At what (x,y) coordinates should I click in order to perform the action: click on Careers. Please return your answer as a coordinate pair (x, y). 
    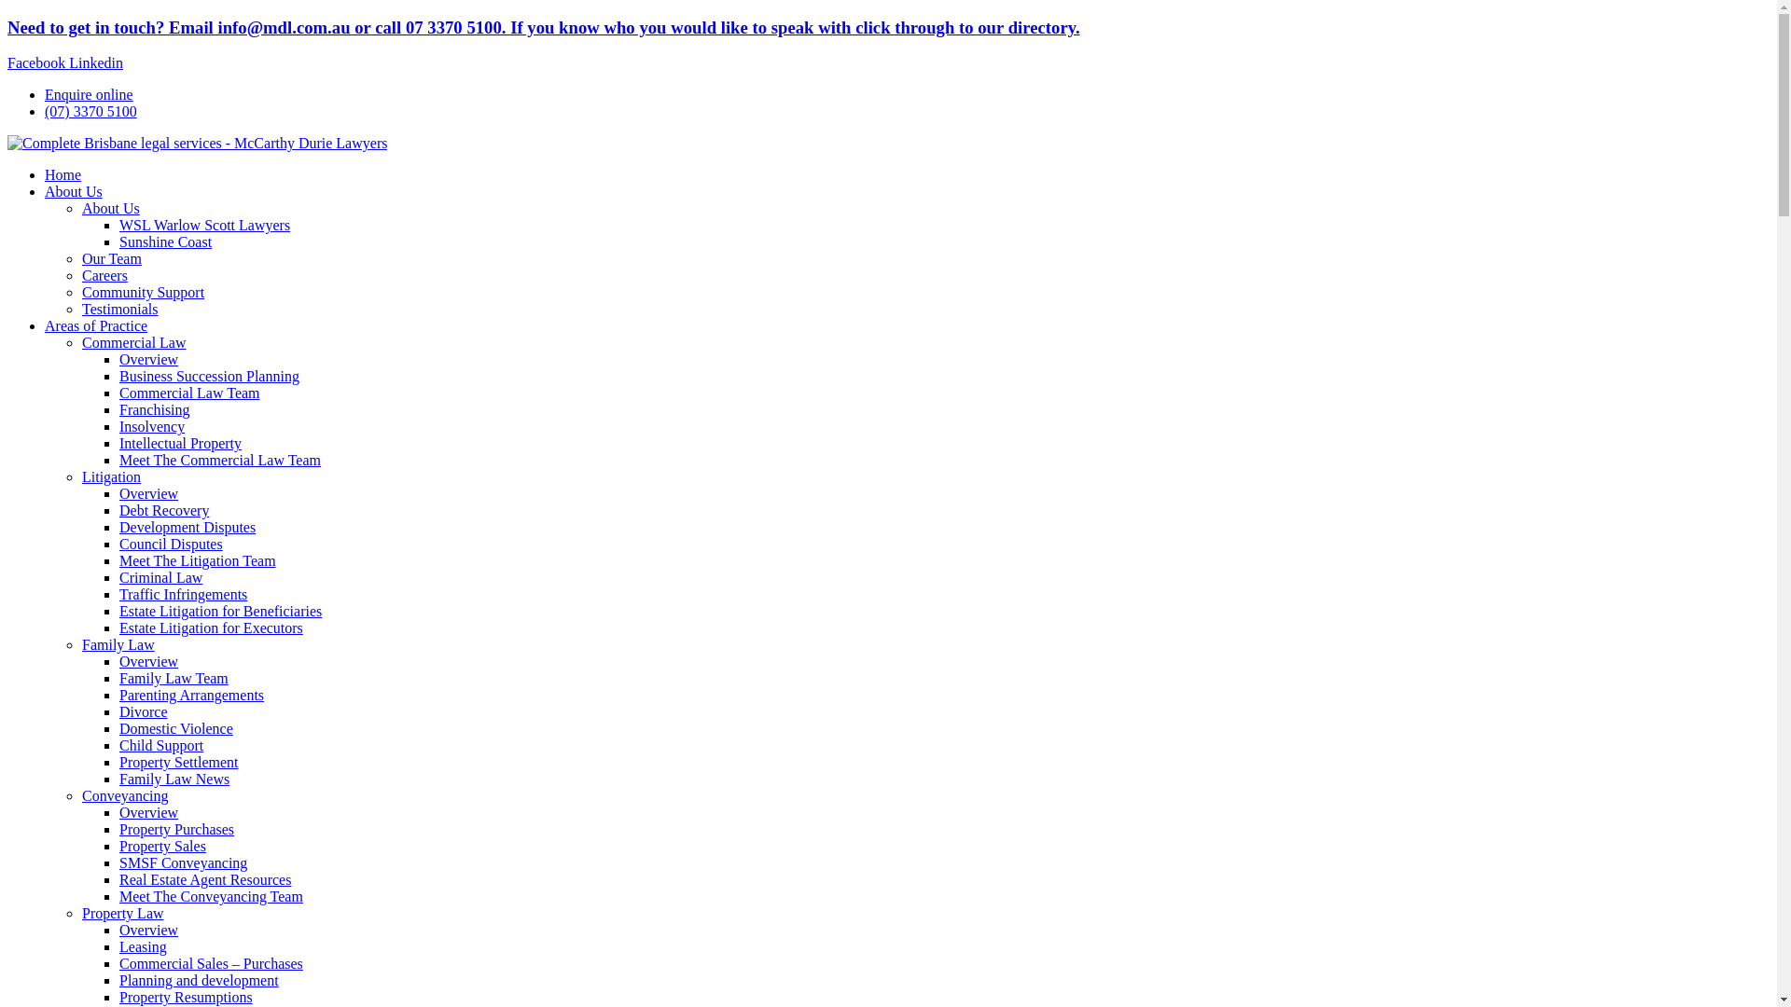
    Looking at the image, I should click on (104, 276).